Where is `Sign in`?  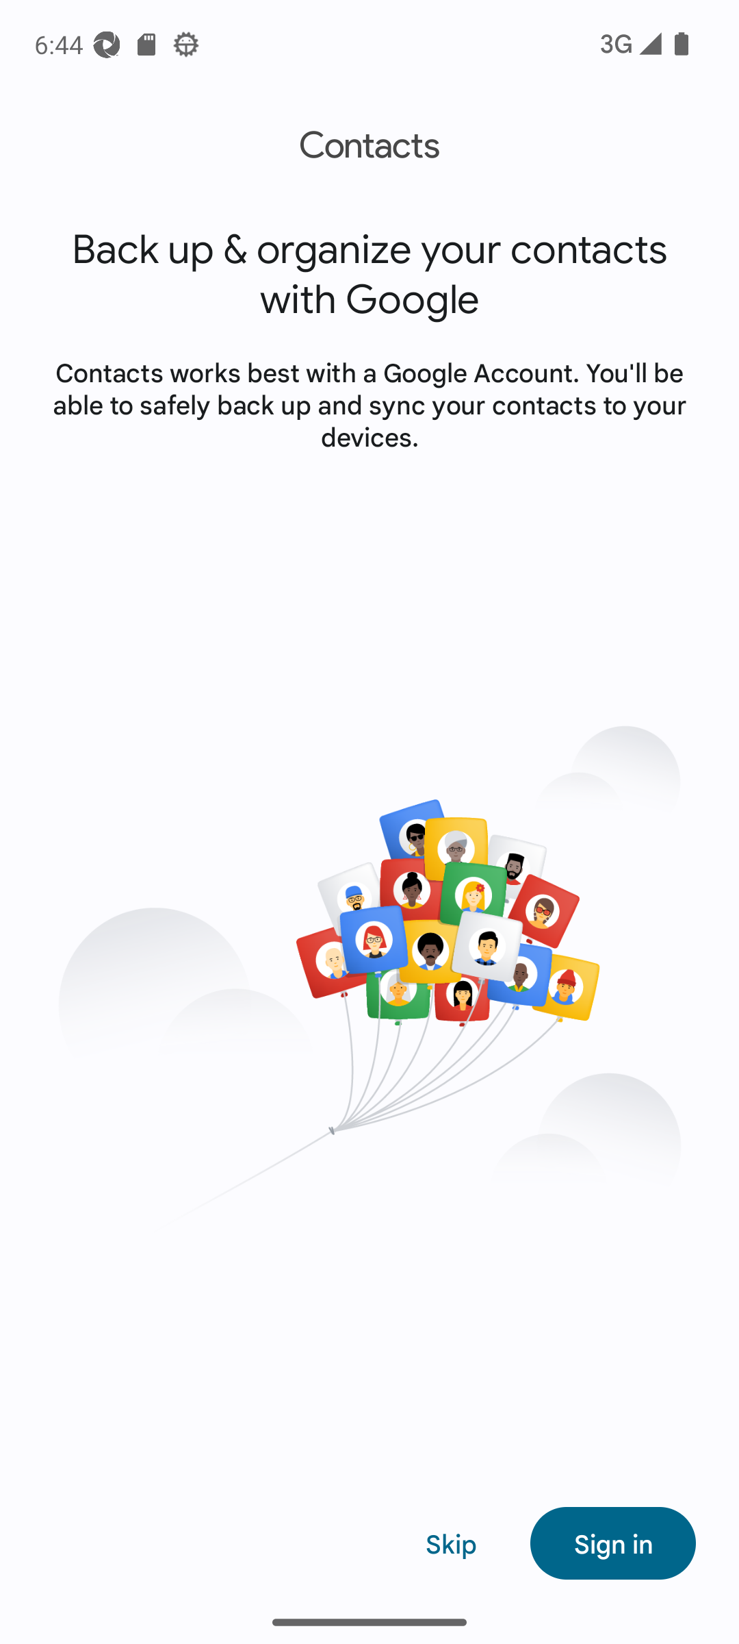
Sign in is located at coordinates (613, 1543).